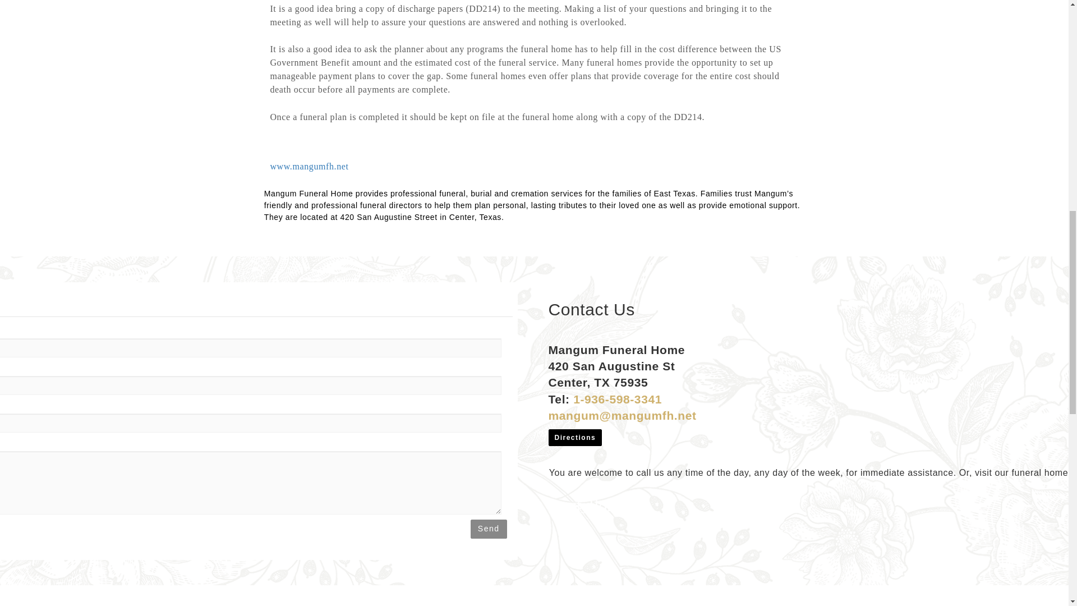 The width and height of the screenshot is (1077, 606). Describe the element at coordinates (309, 166) in the screenshot. I see `www.mangumfh.net` at that location.